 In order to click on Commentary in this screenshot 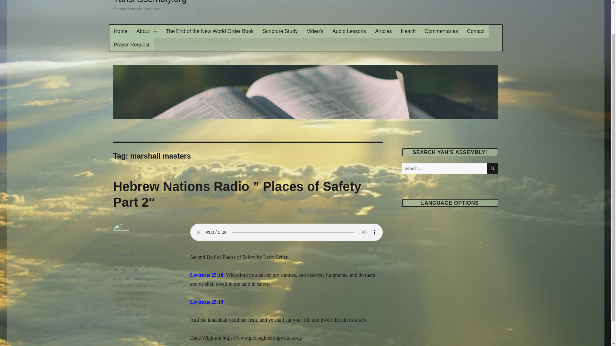, I will do `click(141, 263)`.